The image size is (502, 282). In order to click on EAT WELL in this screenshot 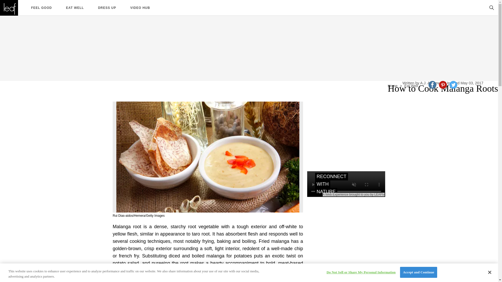, I will do `click(75, 7)`.